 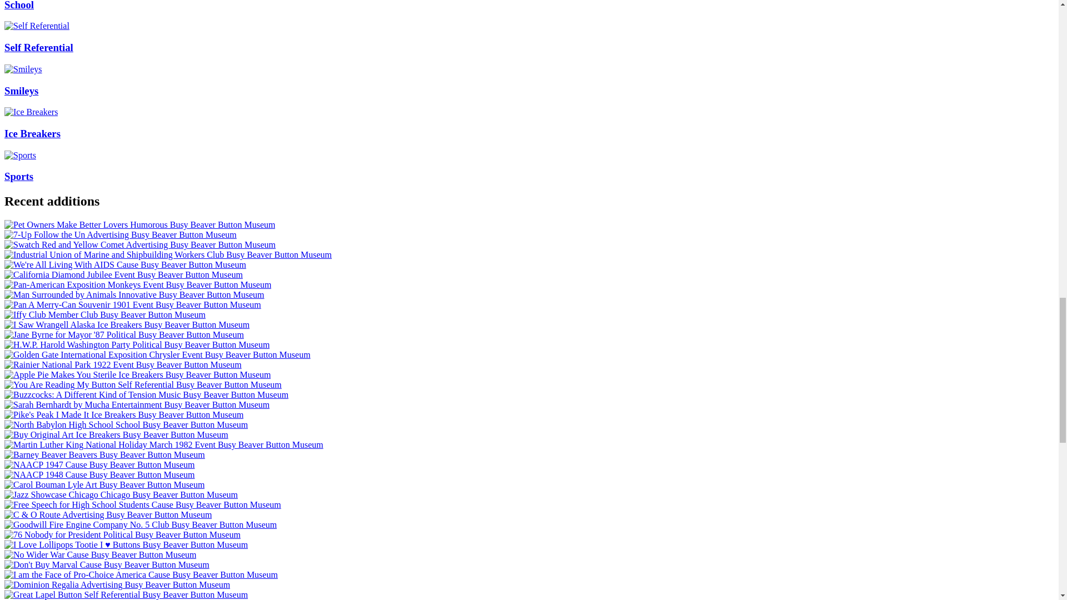 What do you see at coordinates (168, 254) in the screenshot?
I see `Industrial Union of Marine and Shipbuilding Workers` at bounding box center [168, 254].